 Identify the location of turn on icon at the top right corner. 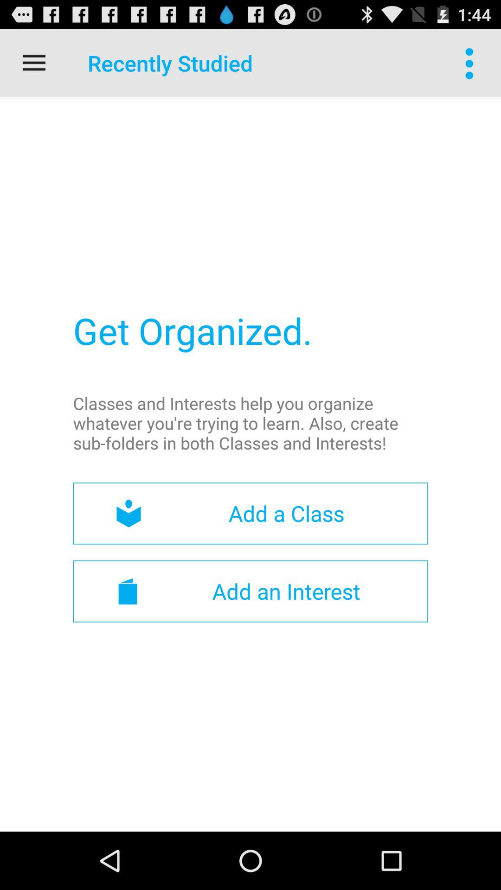
(471, 63).